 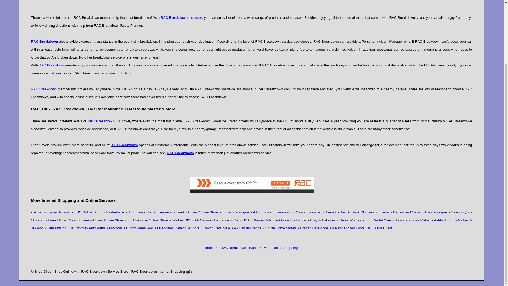 I want to click on Ace Catalogue, so click(x=436, y=212).